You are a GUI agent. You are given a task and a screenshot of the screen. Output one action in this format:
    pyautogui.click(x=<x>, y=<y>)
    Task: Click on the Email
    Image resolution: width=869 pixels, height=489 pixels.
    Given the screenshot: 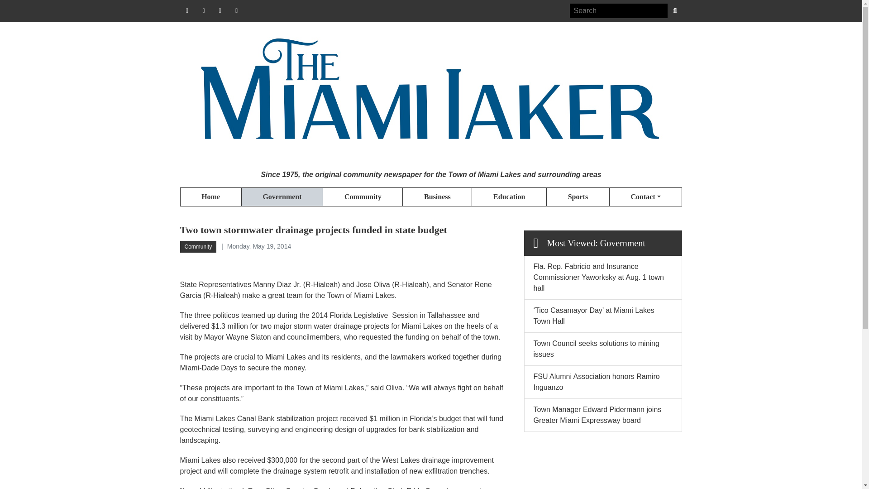 What is the action you would take?
    pyautogui.click(x=236, y=10)
    